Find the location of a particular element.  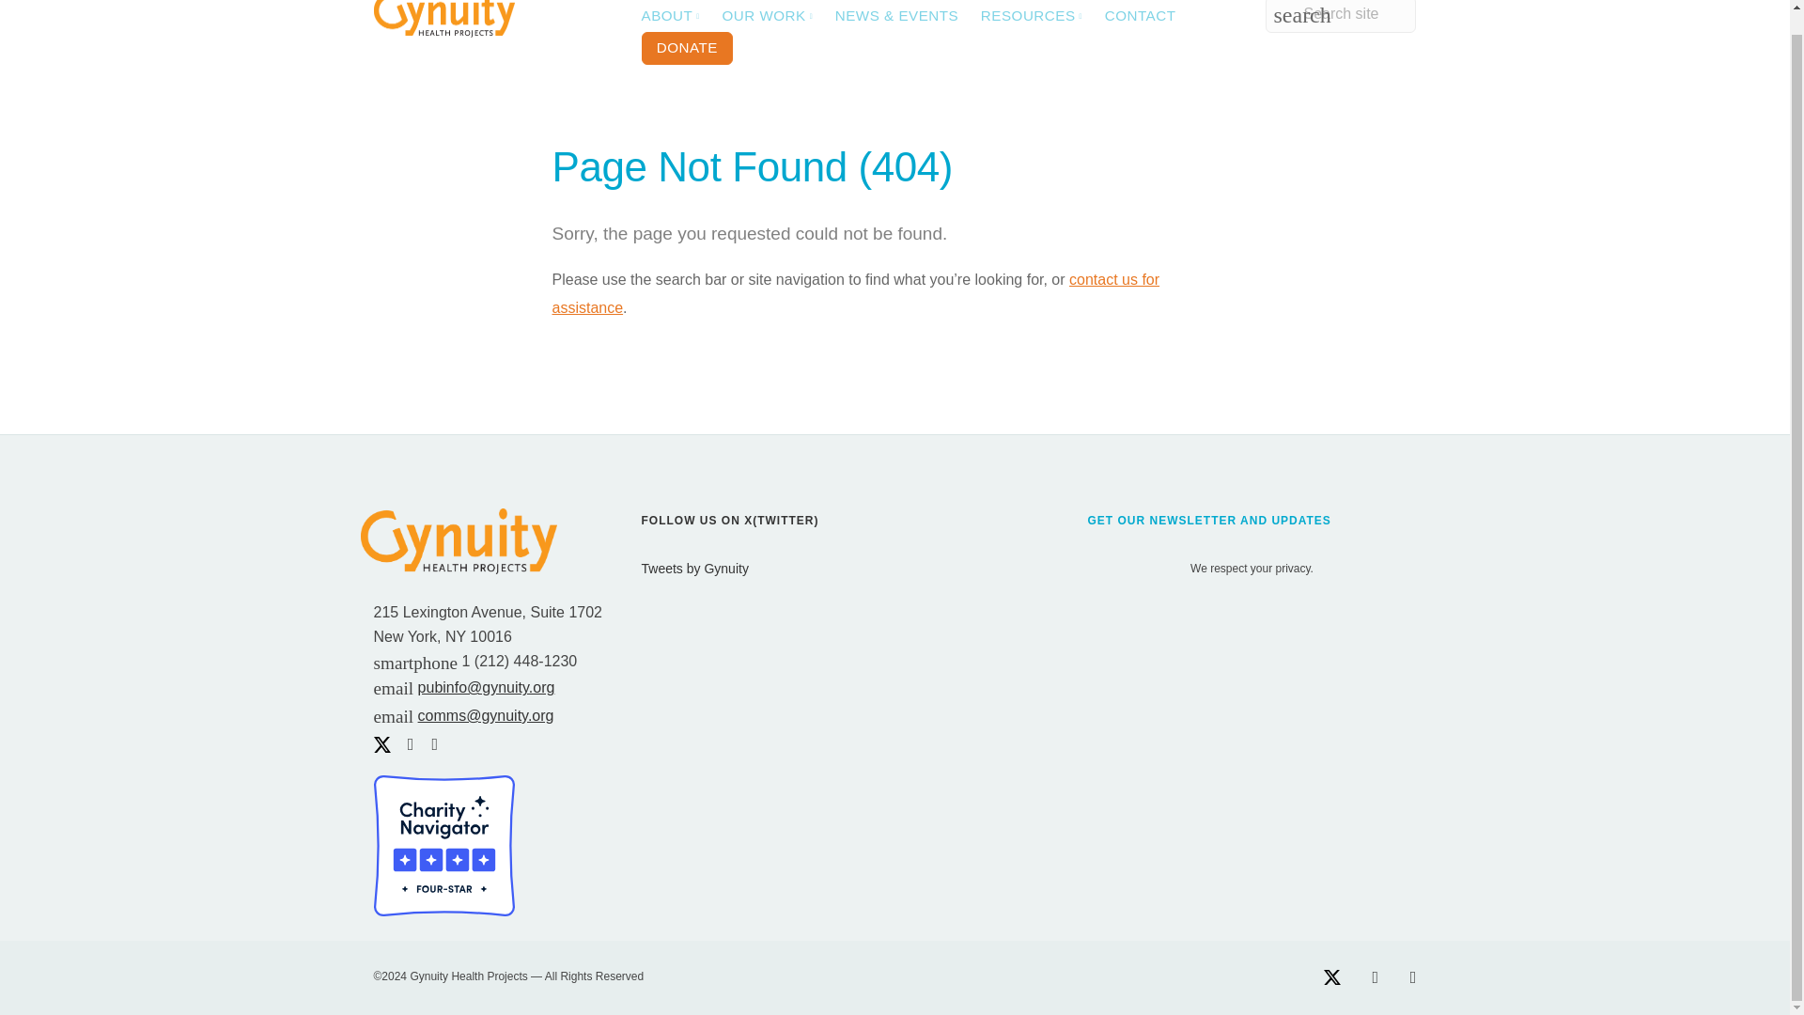

Go to Gynuity's profile on Charity Navigator is located at coordinates (443, 844).